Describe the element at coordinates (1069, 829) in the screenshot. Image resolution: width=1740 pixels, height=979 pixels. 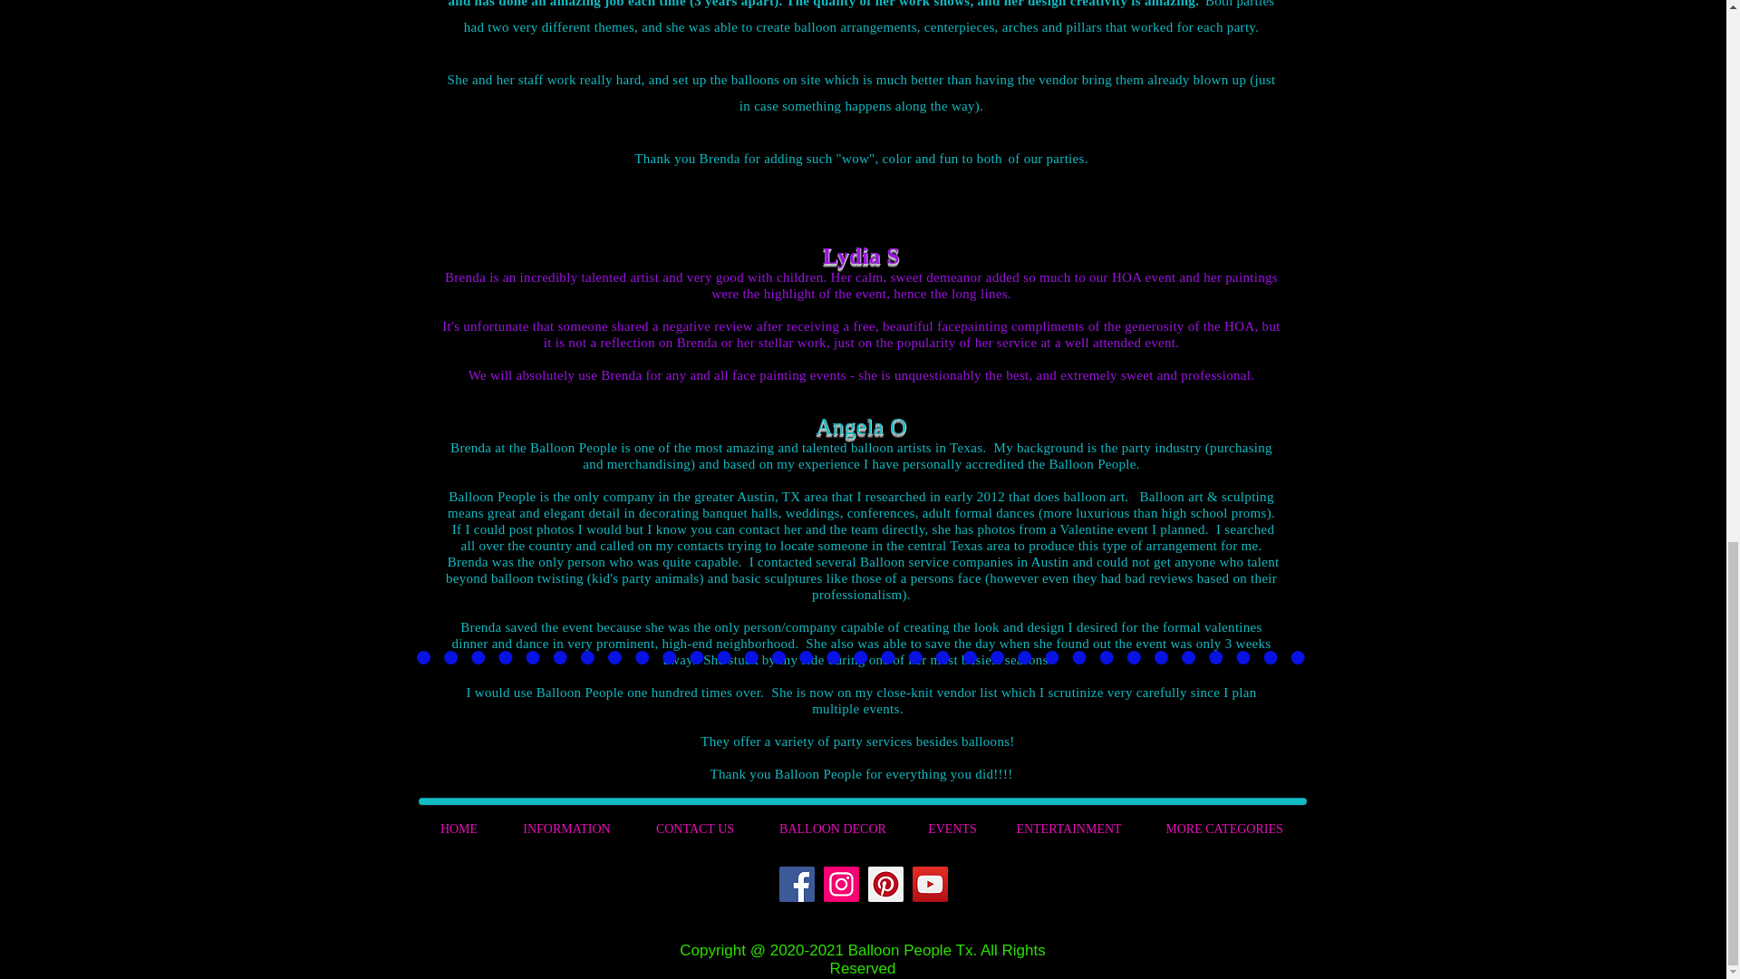
I see `ENTERTAINMENT` at that location.